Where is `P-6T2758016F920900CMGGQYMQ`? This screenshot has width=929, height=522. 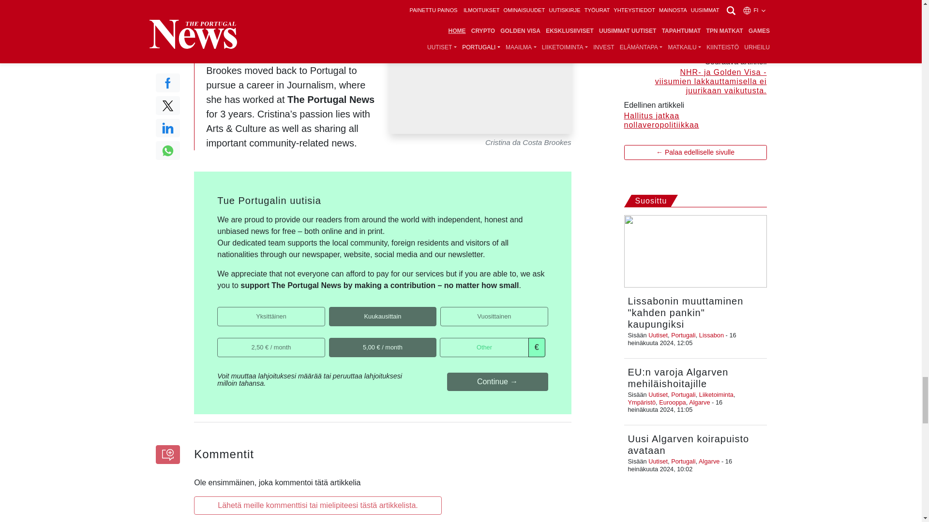
P-6T2758016F920900CMGGQYMQ is located at coordinates (332, 310).